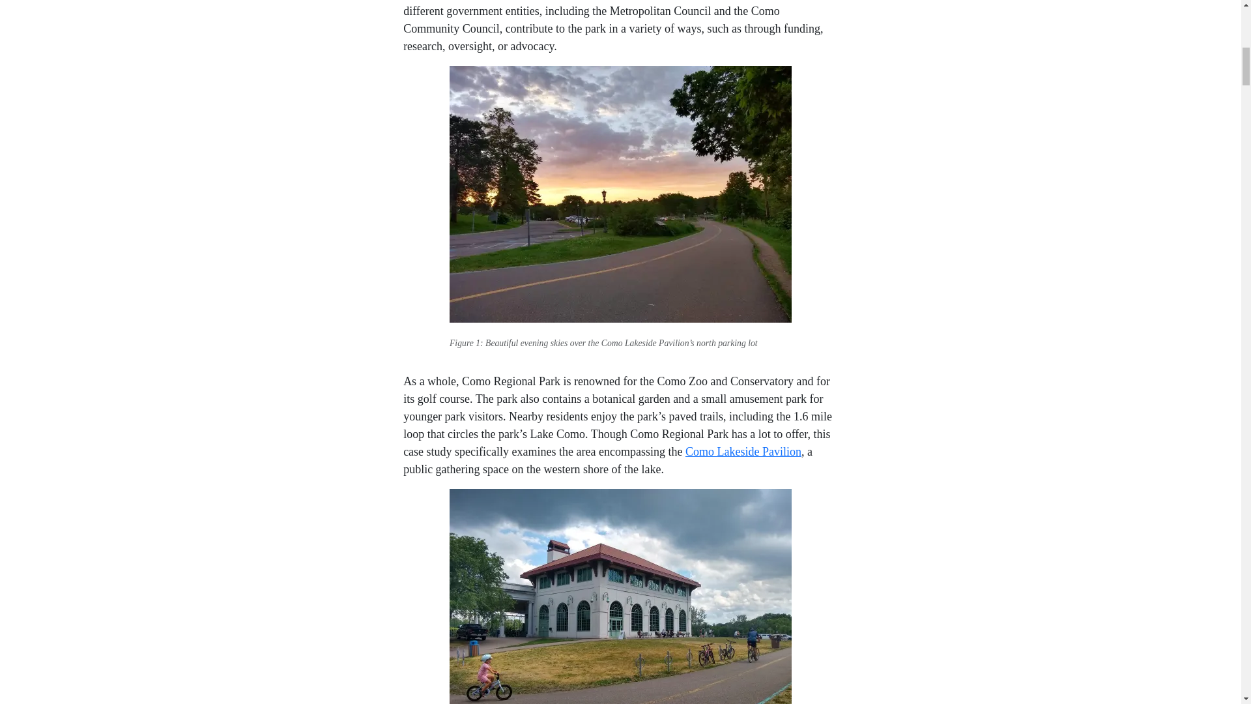  Describe the element at coordinates (743, 451) in the screenshot. I see `Como Lakeside Pavilion` at that location.